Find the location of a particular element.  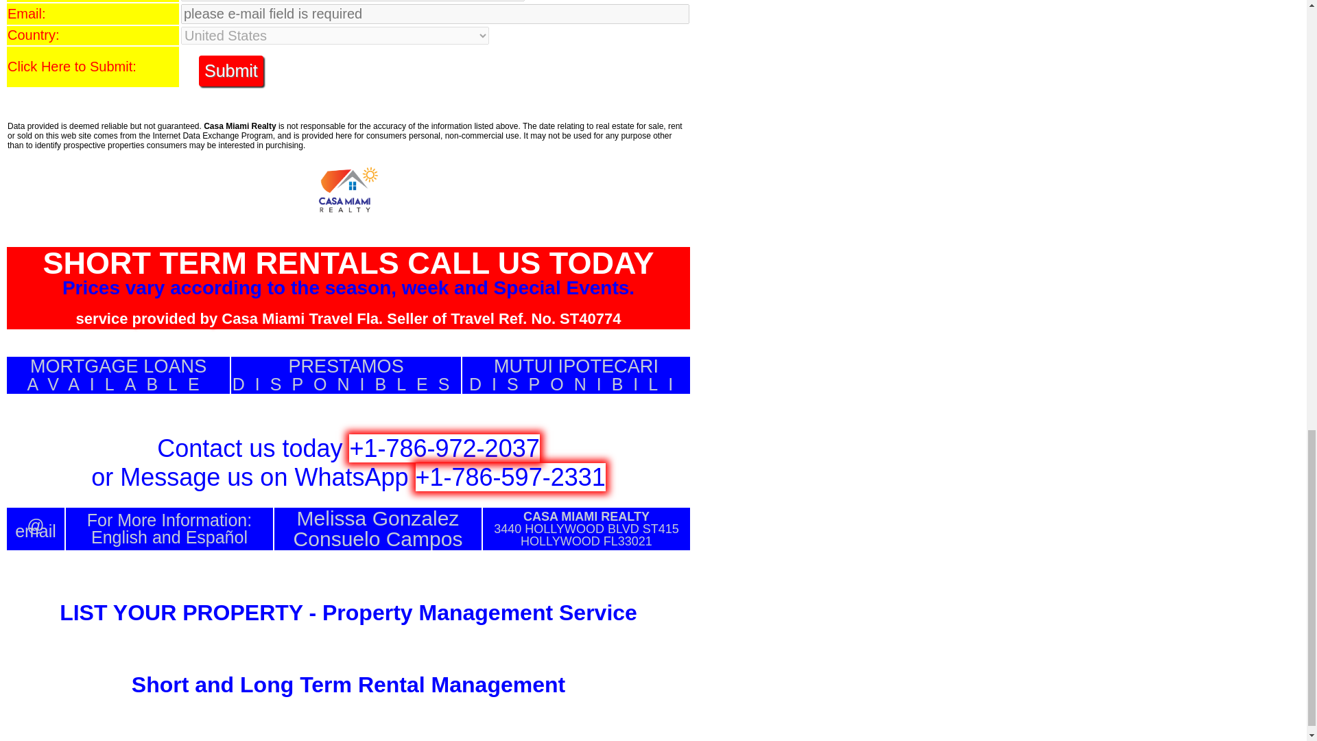

Spanish is located at coordinates (576, 375).